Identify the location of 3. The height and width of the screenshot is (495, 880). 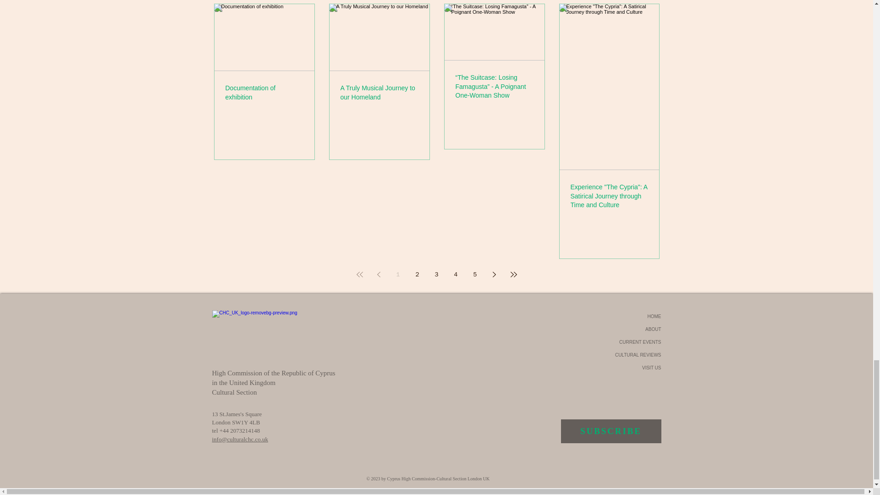
(436, 274).